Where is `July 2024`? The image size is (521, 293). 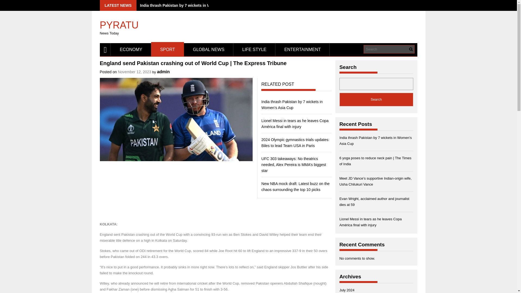
July 2024 is located at coordinates (347, 290).